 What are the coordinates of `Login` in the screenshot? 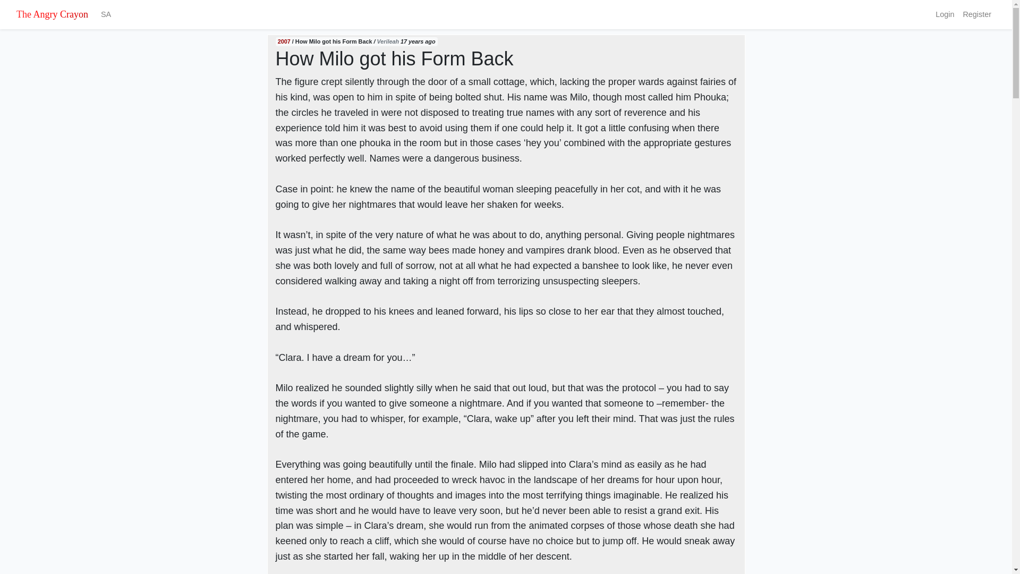 It's located at (945, 14).